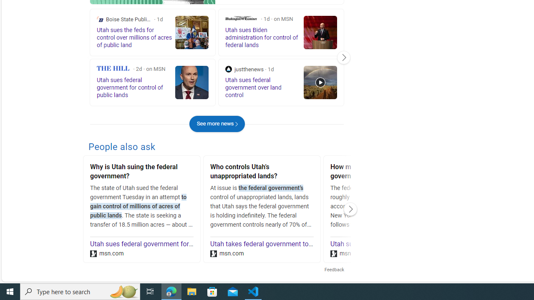 The image size is (534, 300). I want to click on Utah sues Biden administration for control of federal lands, so click(416, 244).